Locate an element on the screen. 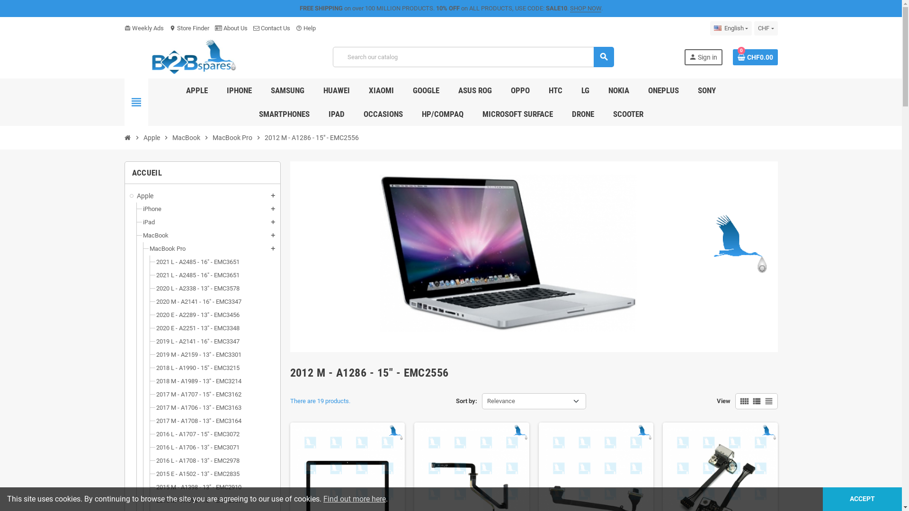  NOKIA is located at coordinates (619, 90).